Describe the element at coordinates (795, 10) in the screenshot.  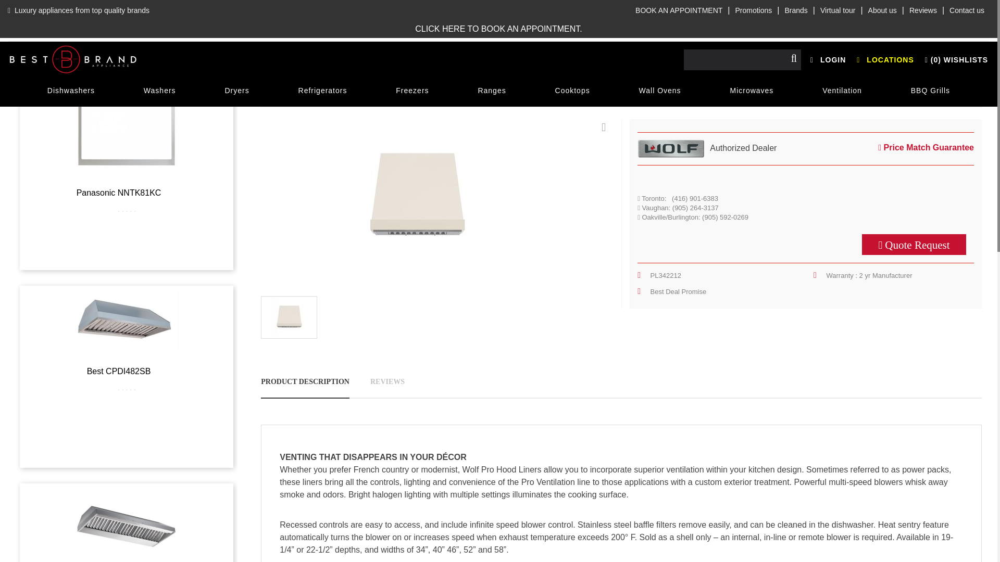
I see `Brands` at that location.